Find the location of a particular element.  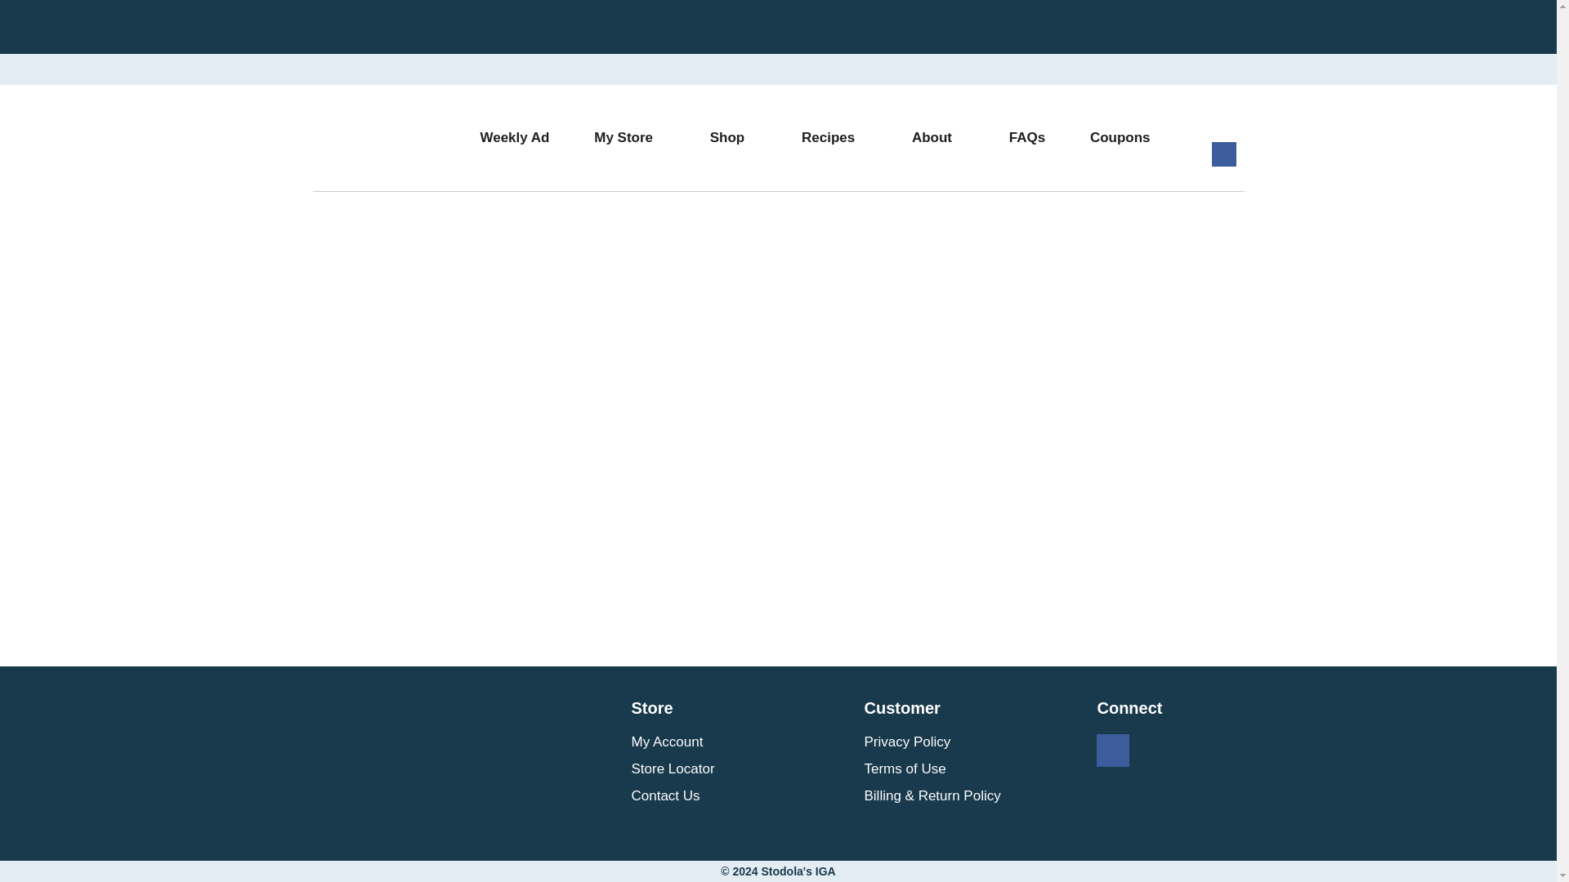

Privacy Policy is located at coordinates (907, 742).